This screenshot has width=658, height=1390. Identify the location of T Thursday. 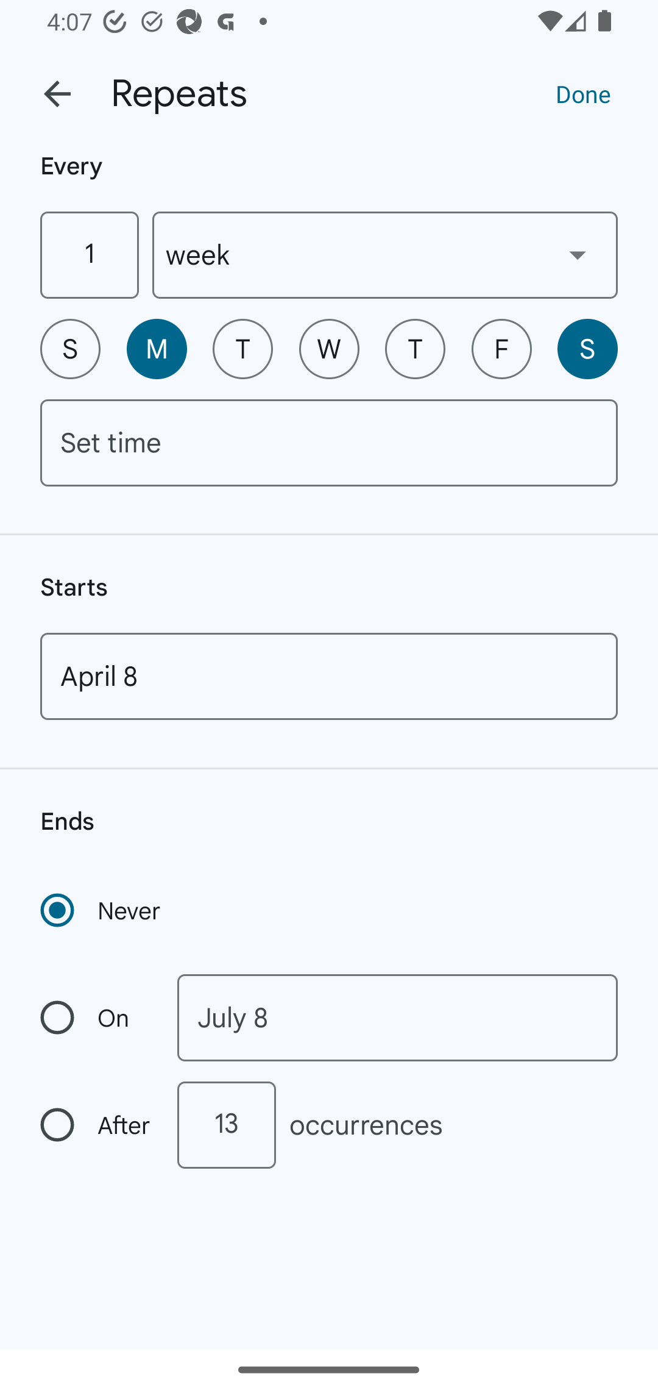
(415, 349).